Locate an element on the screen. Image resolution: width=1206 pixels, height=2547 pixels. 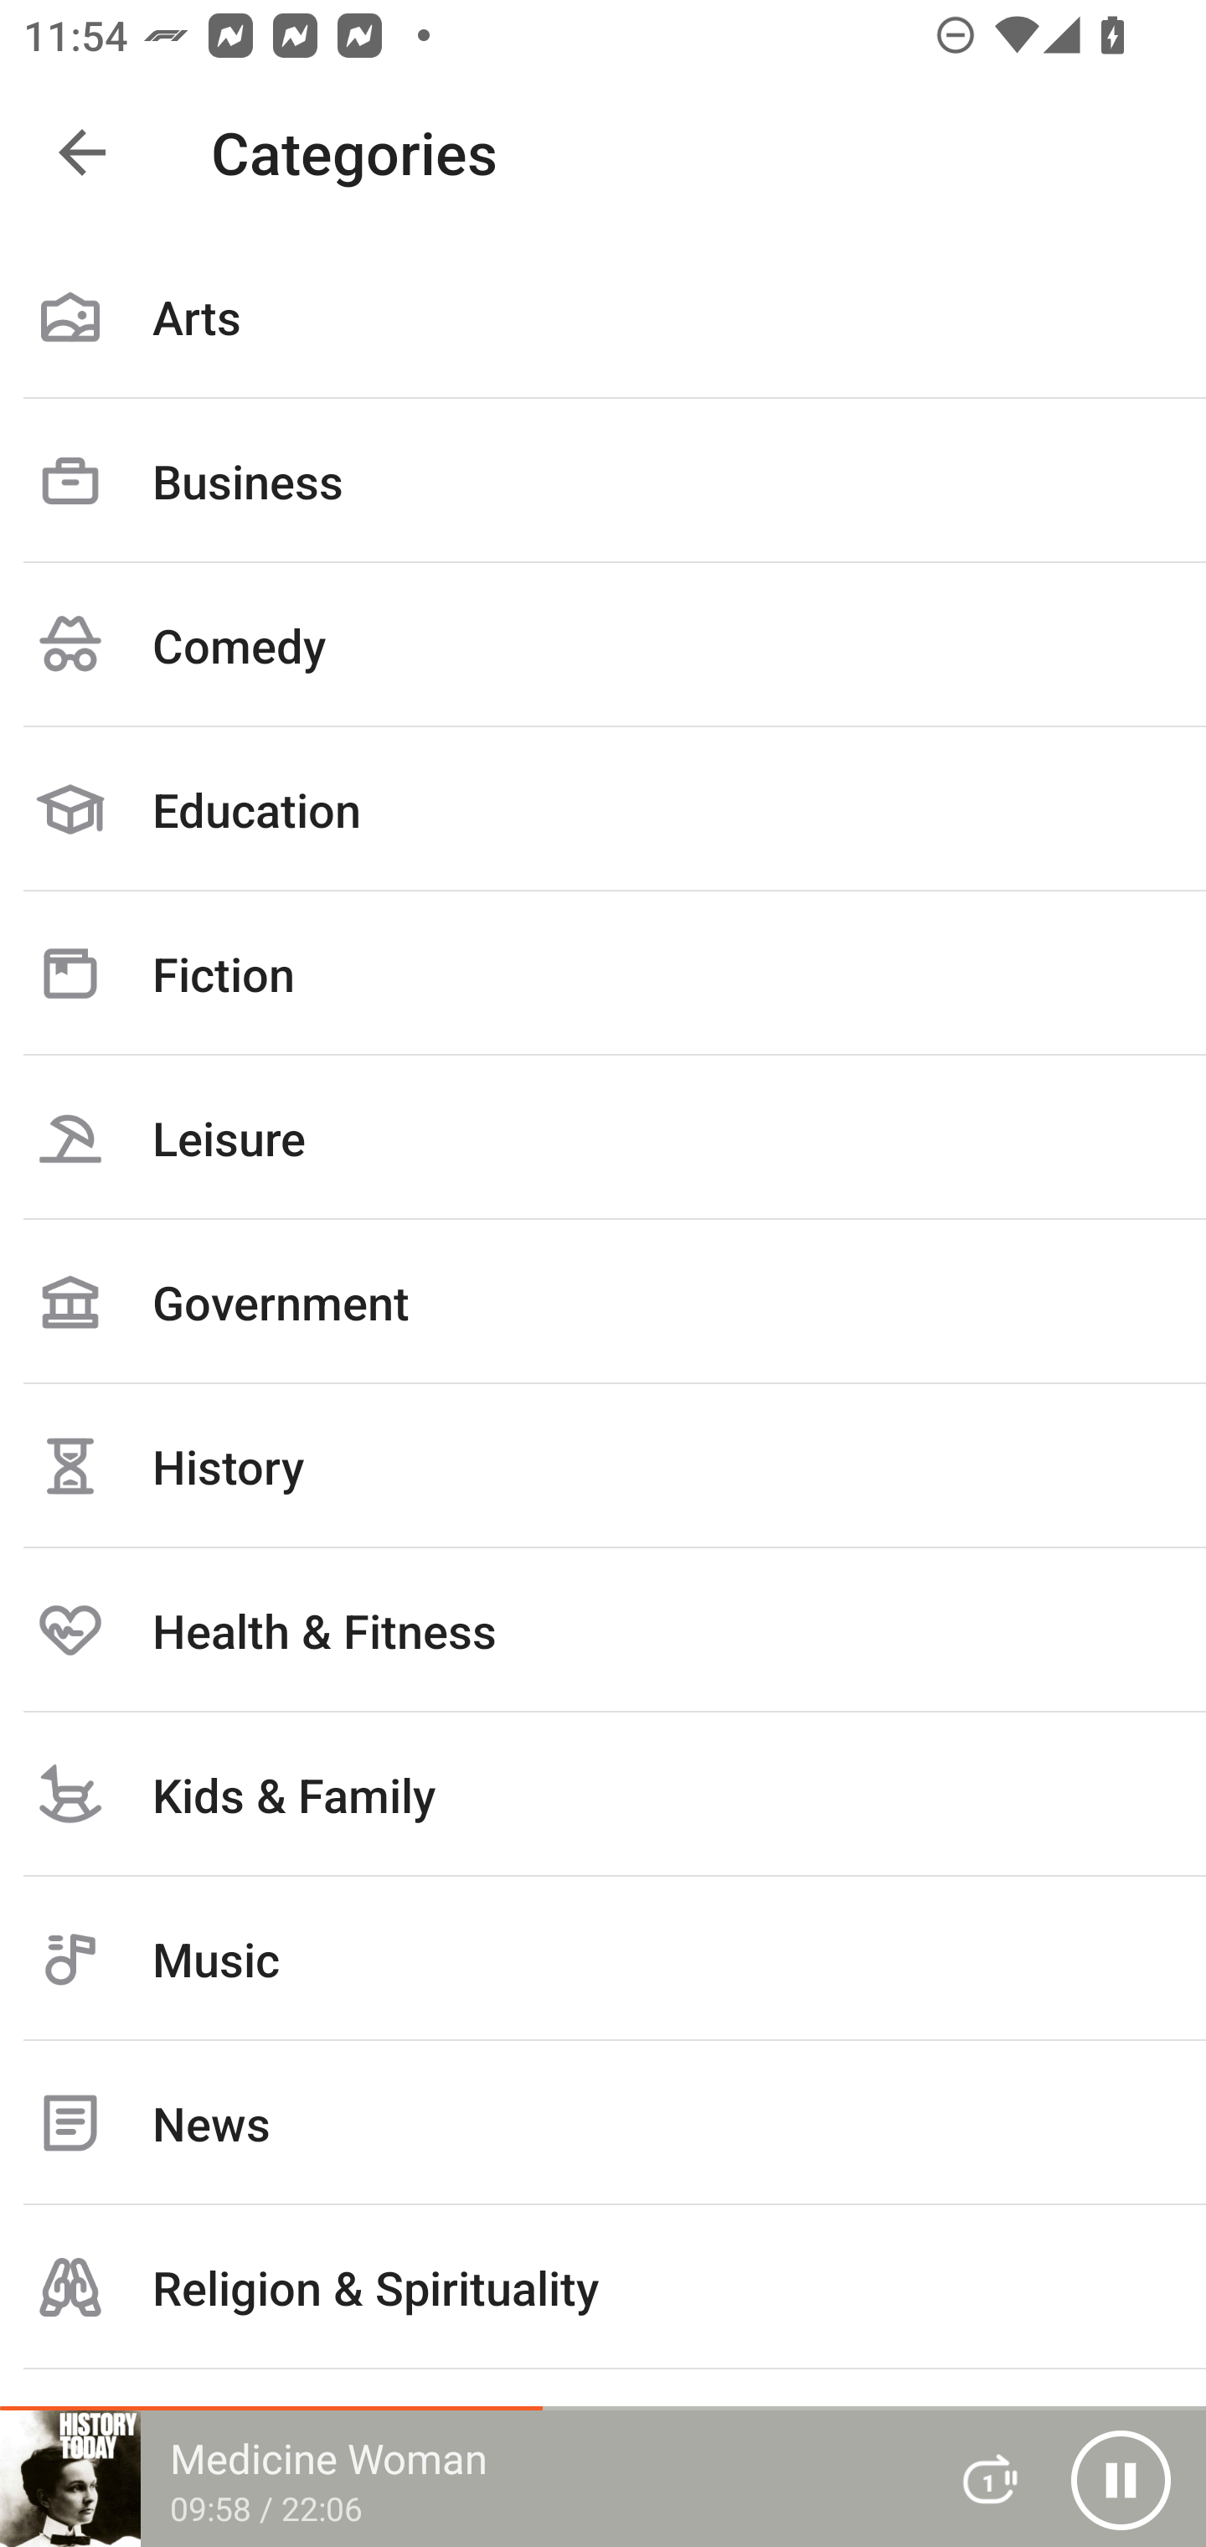
History is located at coordinates (603, 1465).